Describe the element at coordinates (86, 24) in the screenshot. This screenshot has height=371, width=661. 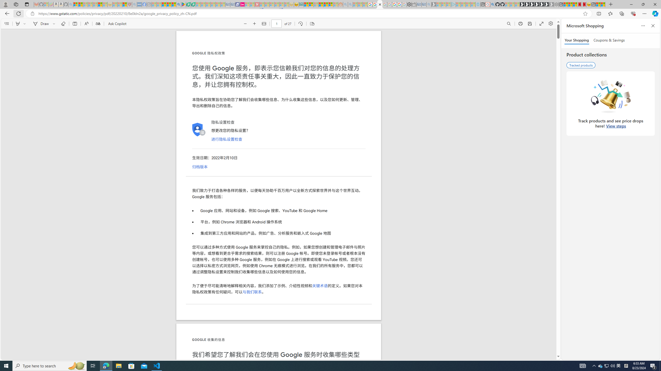
I see `Read aloud` at that location.